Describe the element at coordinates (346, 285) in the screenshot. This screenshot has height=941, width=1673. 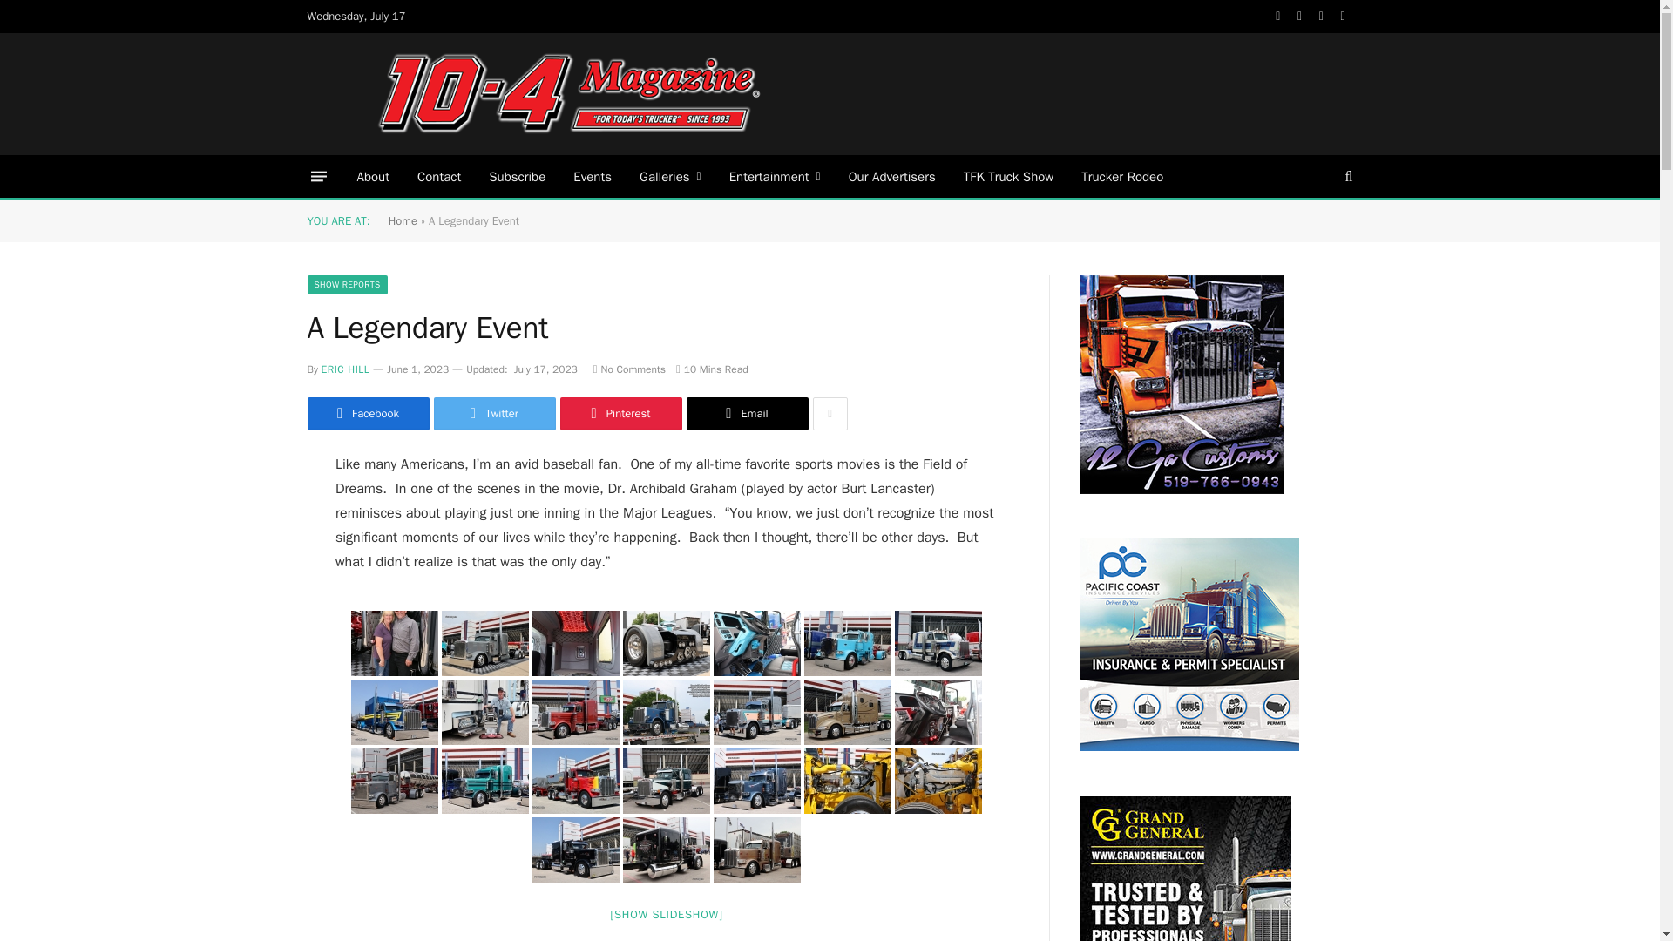
I see `SHOW REPORTS` at that location.